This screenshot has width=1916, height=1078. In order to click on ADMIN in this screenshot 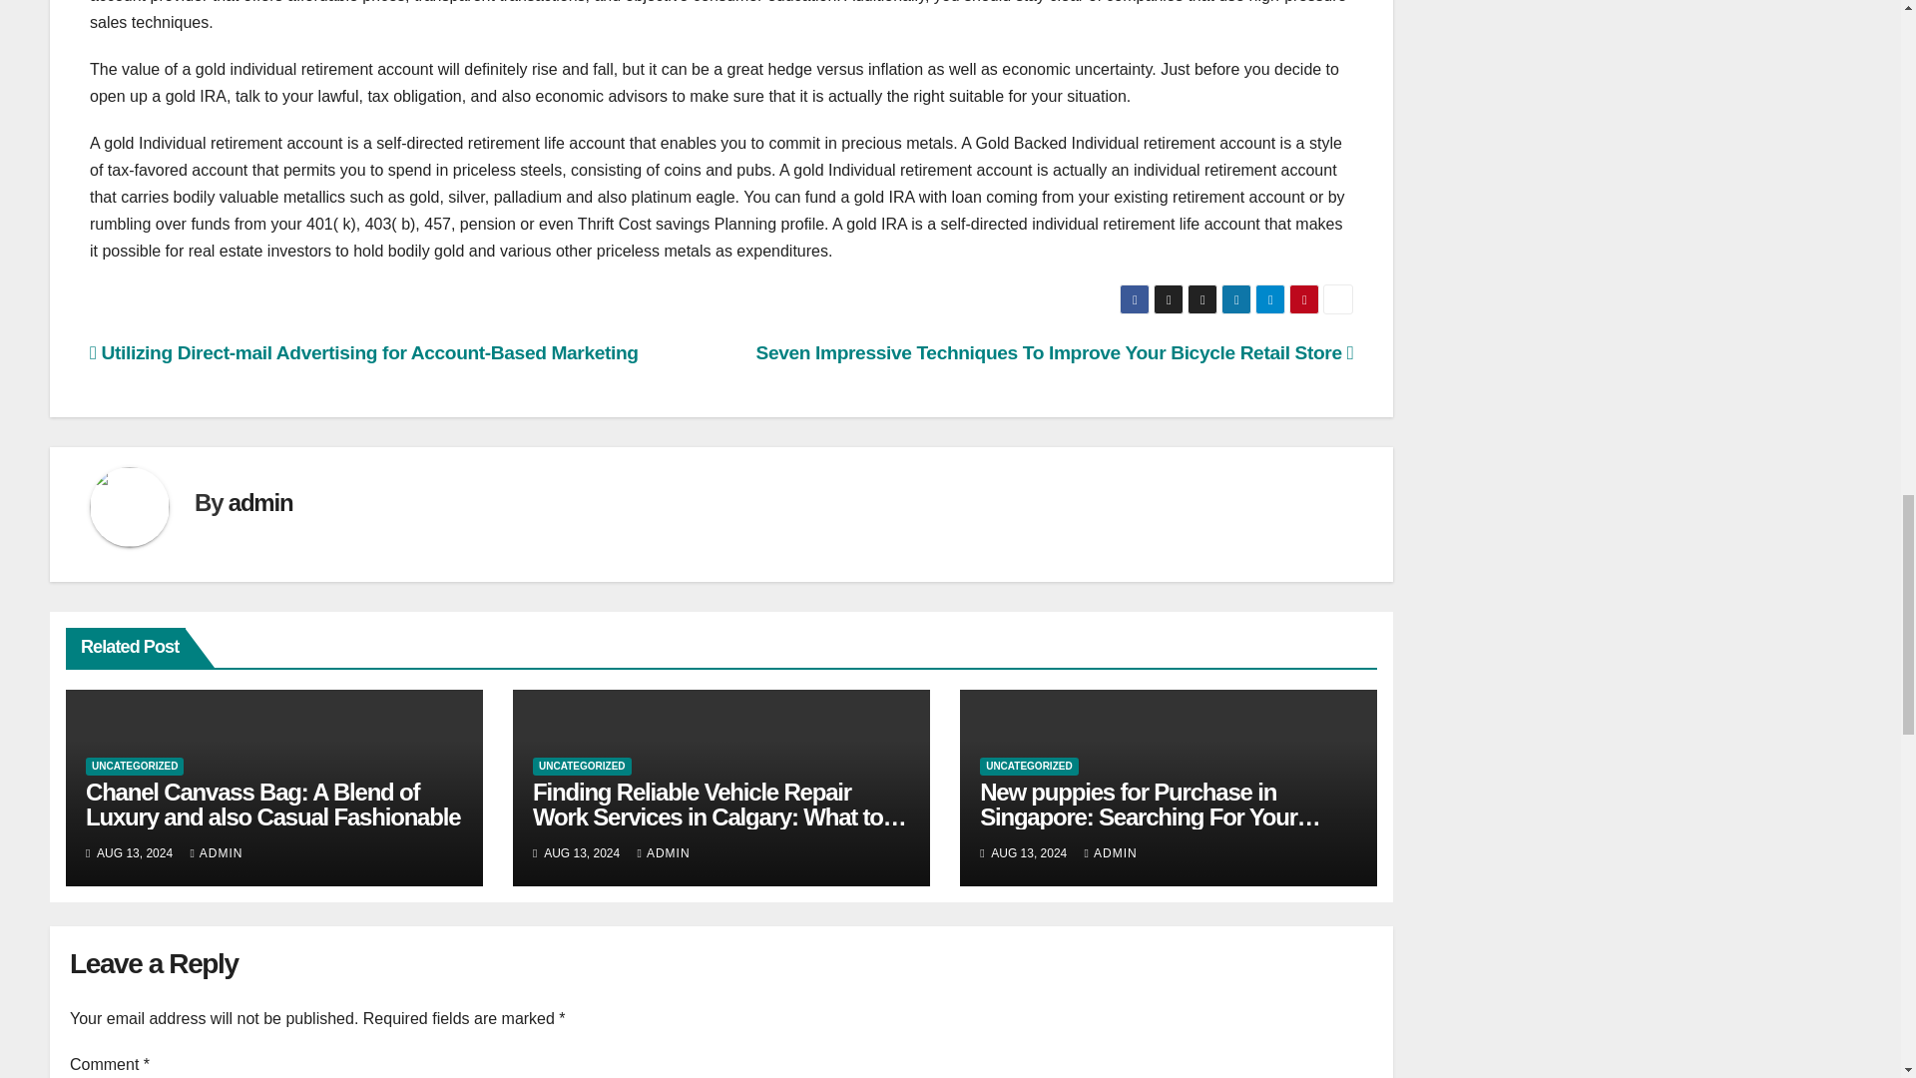, I will do `click(664, 852)`.